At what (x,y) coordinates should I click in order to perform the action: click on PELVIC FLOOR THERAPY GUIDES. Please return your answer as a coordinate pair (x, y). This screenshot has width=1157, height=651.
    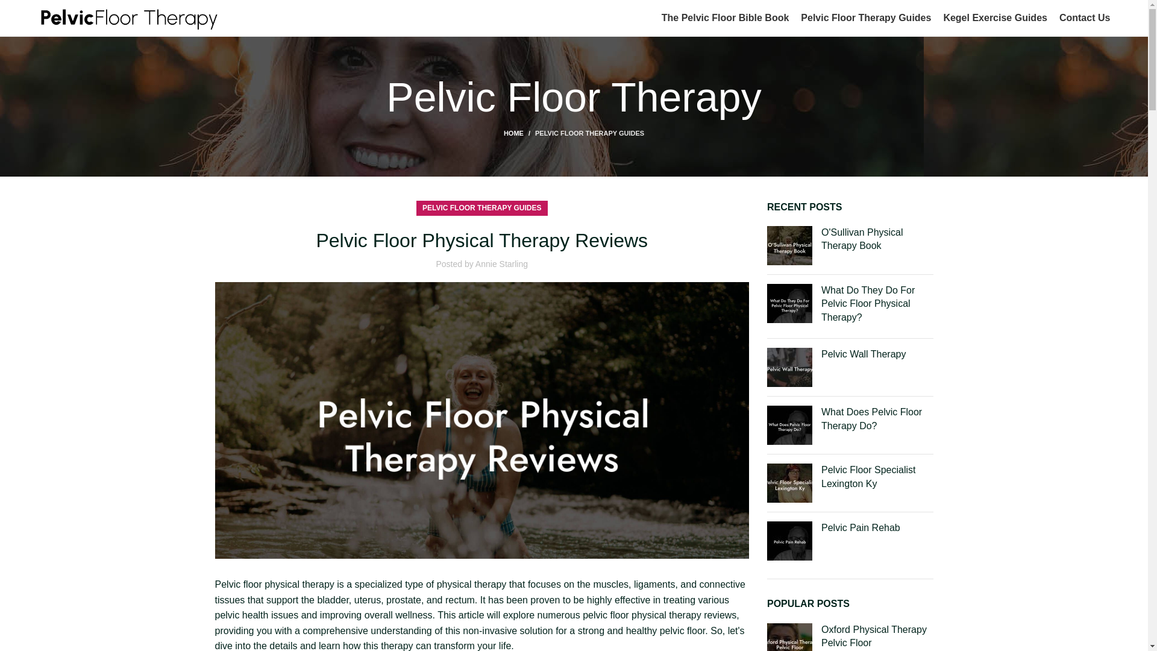
    Looking at the image, I should click on (481, 207).